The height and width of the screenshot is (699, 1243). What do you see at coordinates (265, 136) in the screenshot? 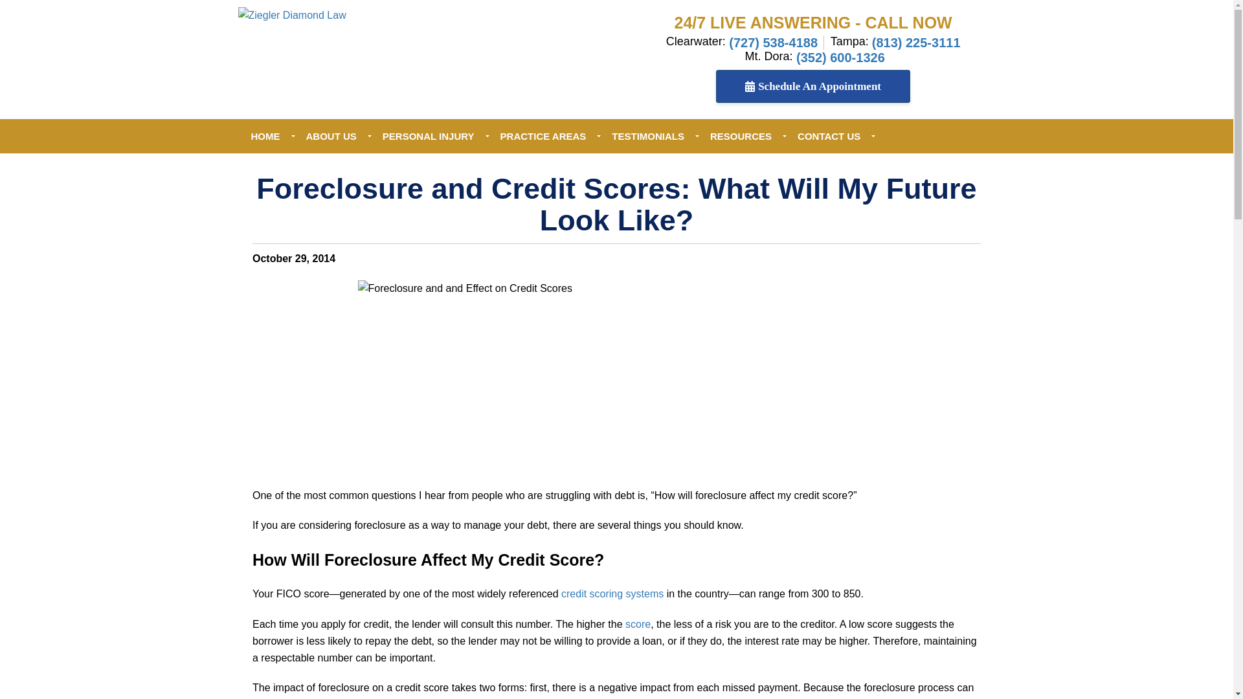
I see `HOME` at bounding box center [265, 136].